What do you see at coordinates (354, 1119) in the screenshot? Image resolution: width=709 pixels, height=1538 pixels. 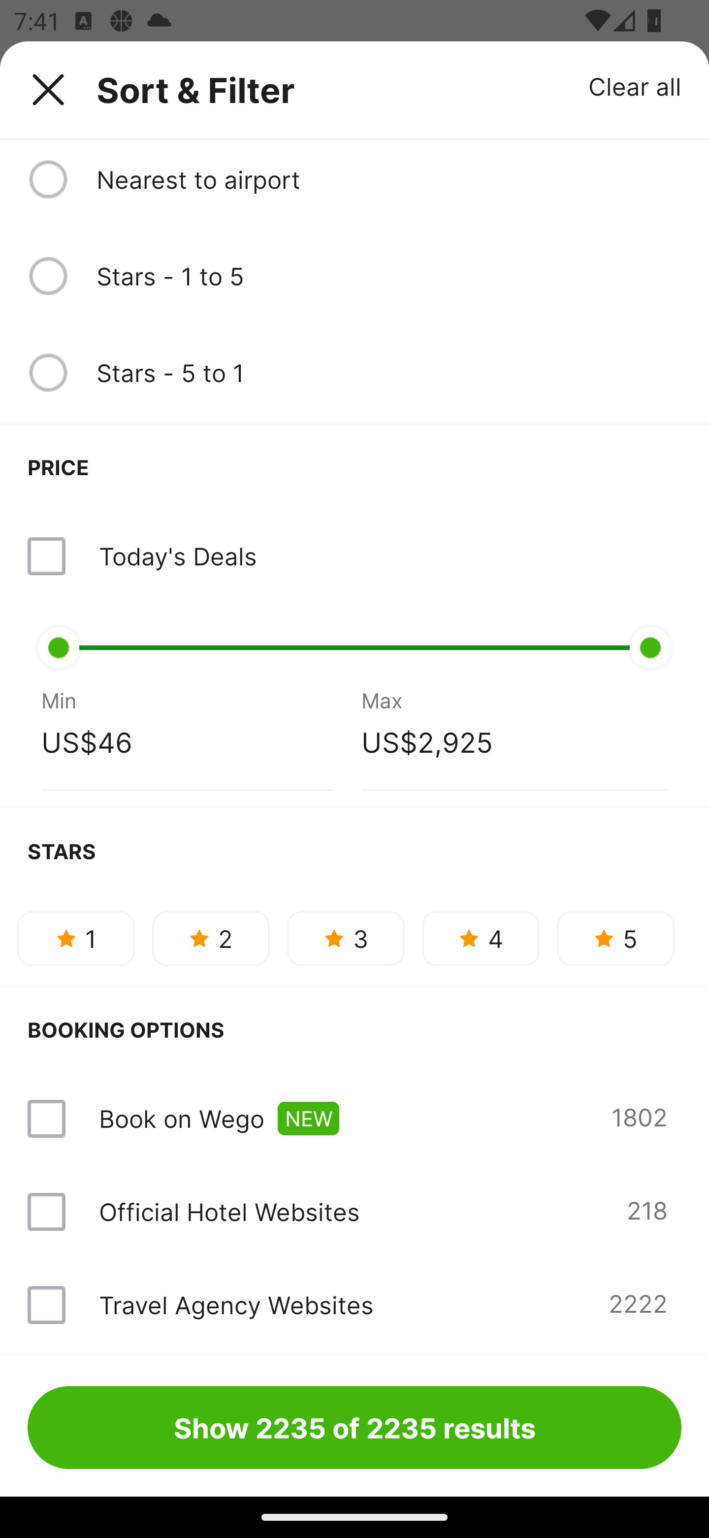 I see `Book on Wego NEW 1802` at bounding box center [354, 1119].